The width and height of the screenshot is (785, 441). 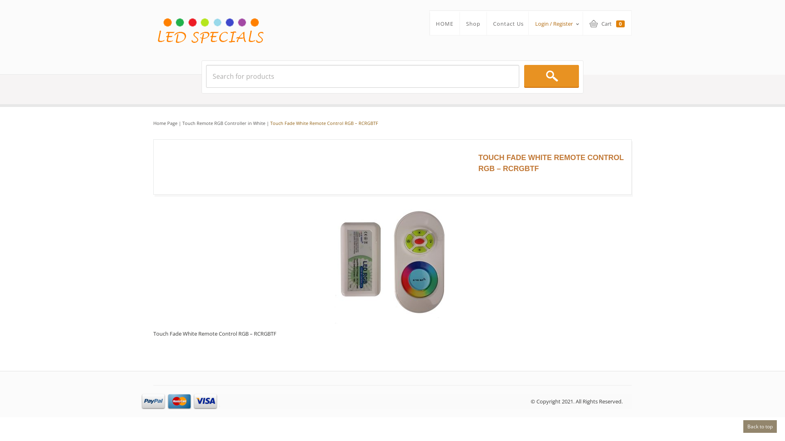 I want to click on Back to top, so click(x=760, y=426).